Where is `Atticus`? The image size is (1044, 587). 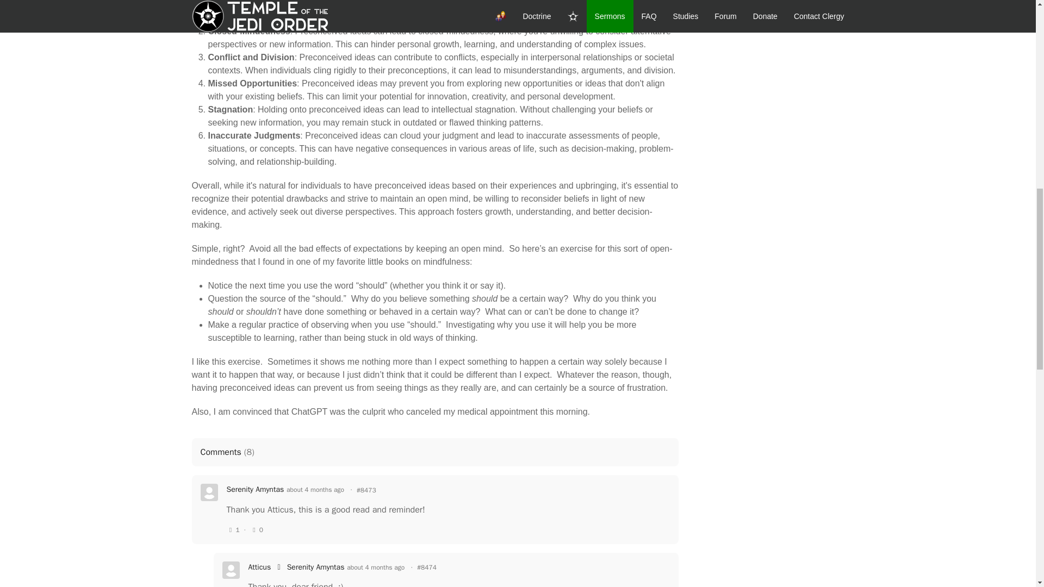
Atticus is located at coordinates (259, 567).